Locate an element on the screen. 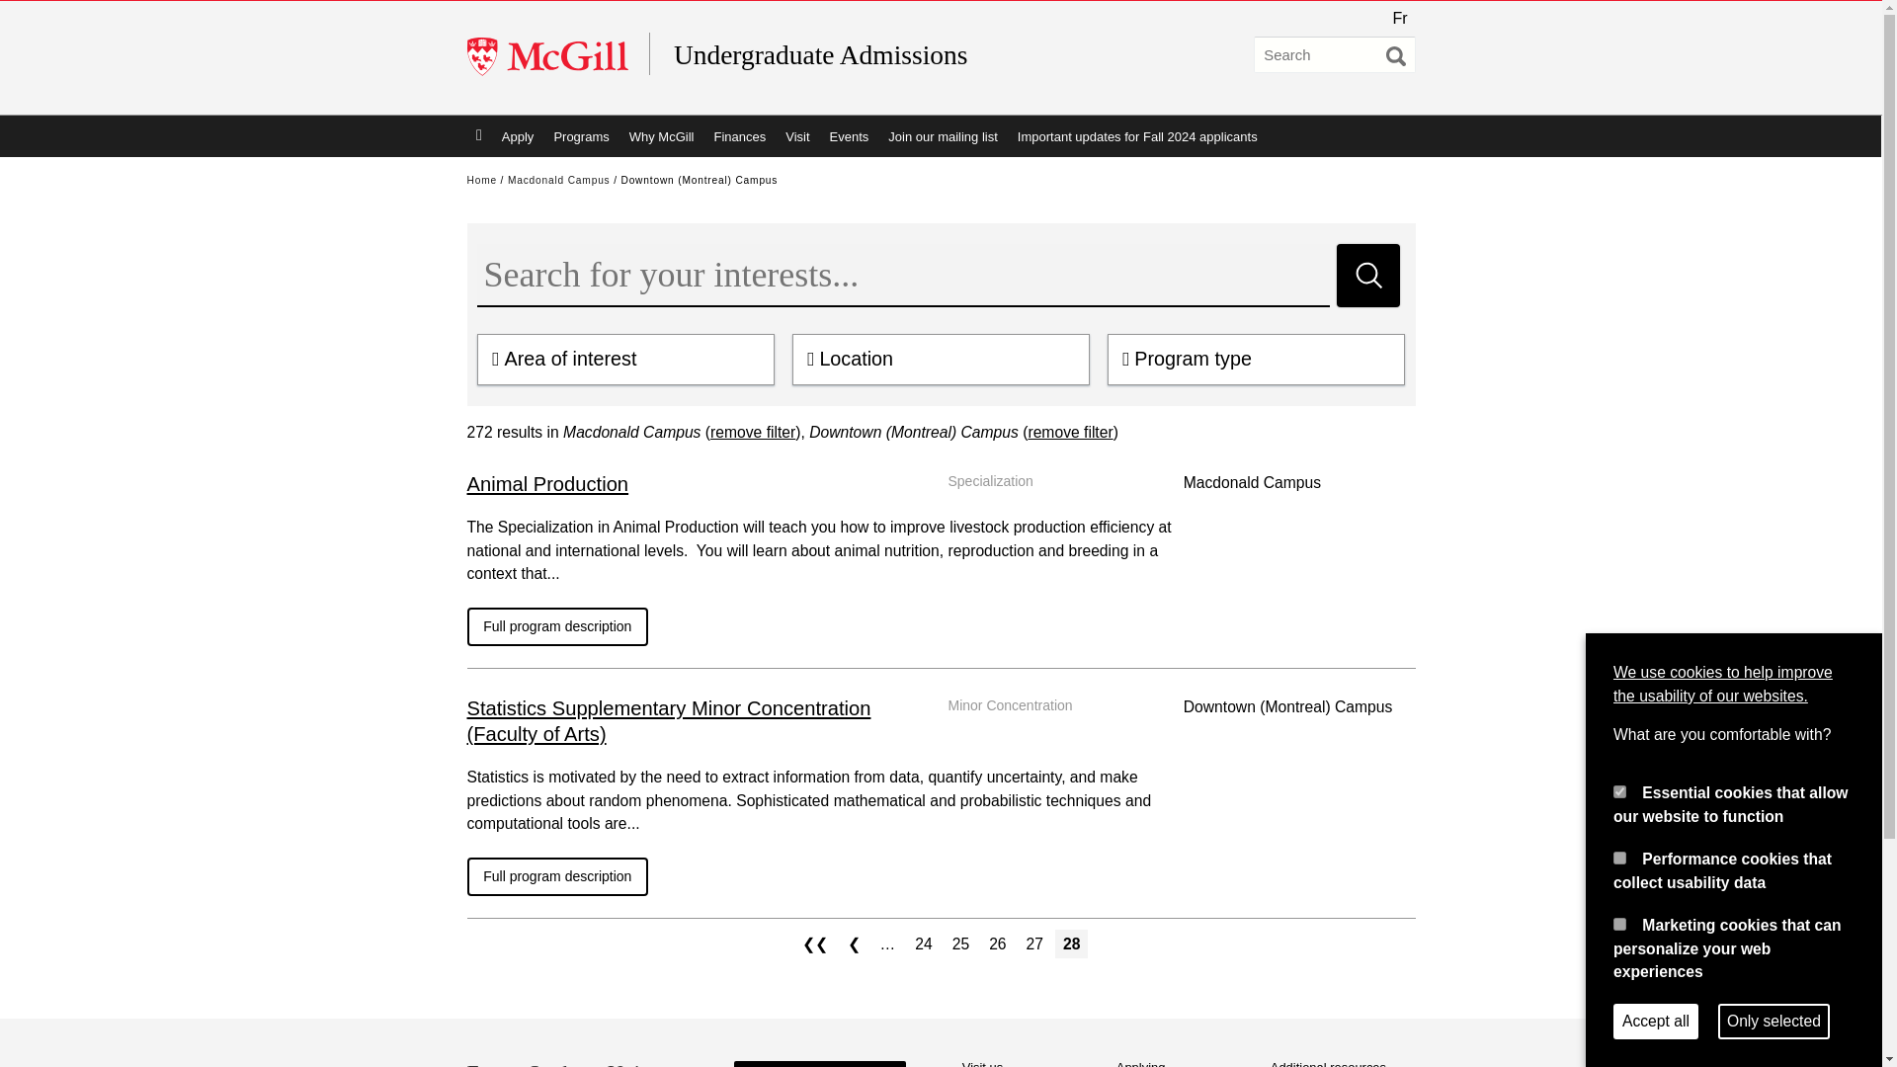 The image size is (1897, 1067). Search is located at coordinates (1367, 276).